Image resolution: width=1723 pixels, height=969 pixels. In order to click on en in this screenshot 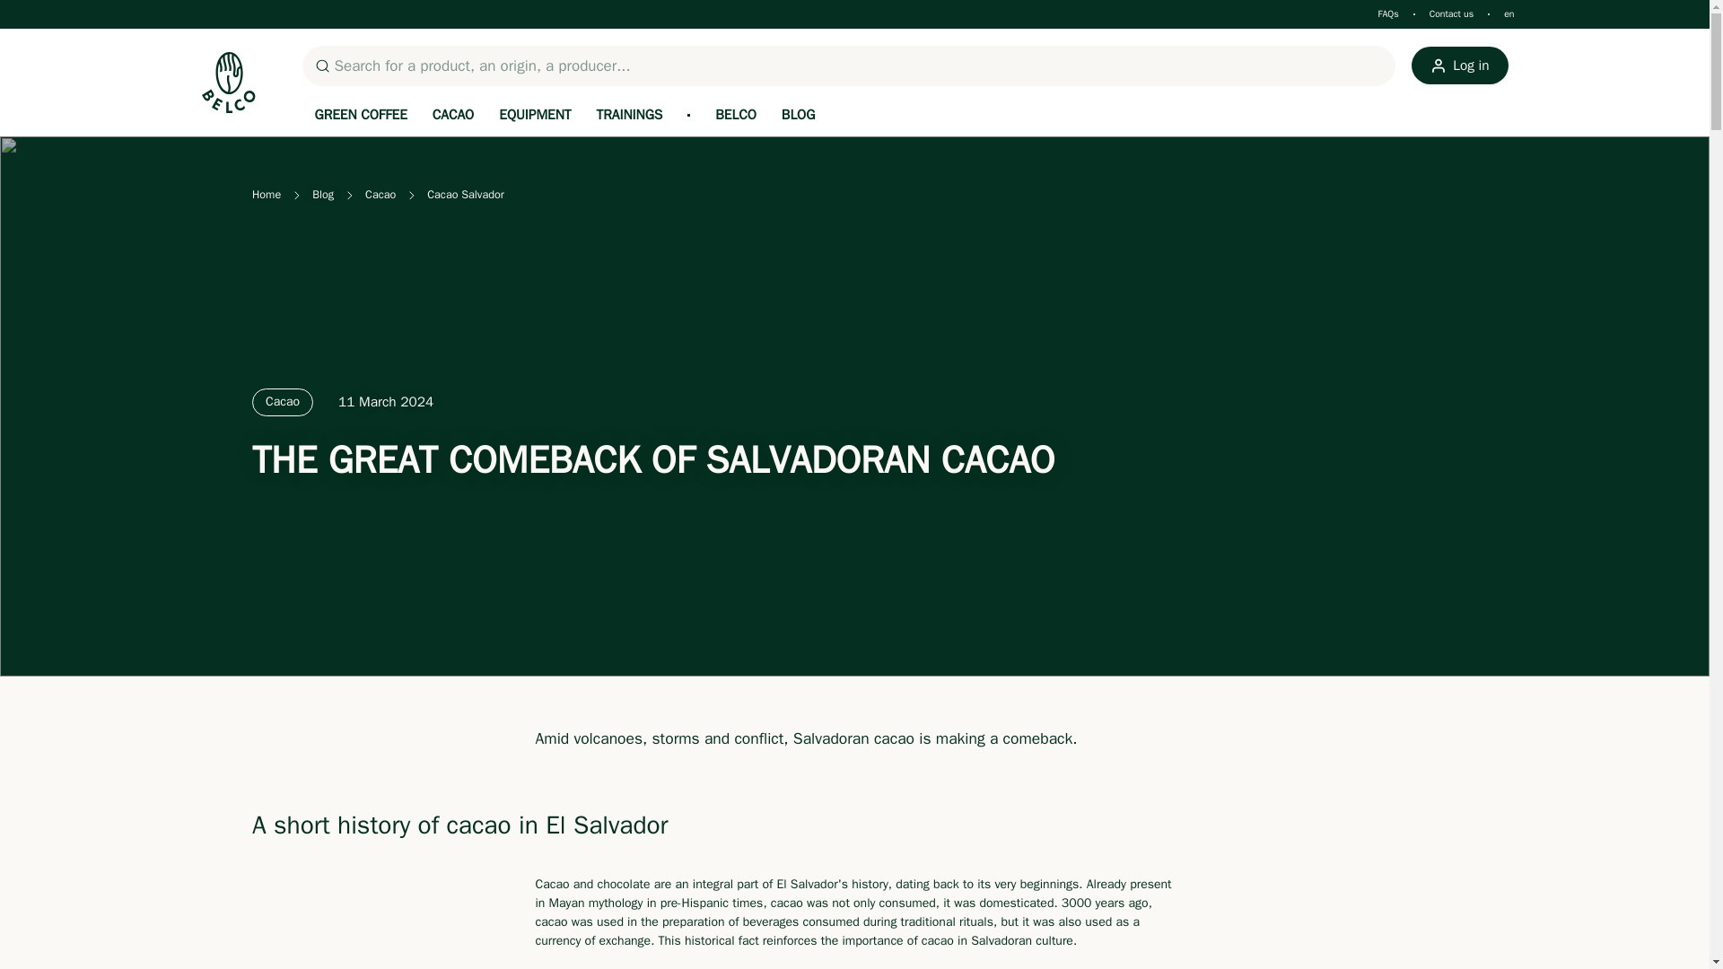, I will do `click(1509, 13)`.